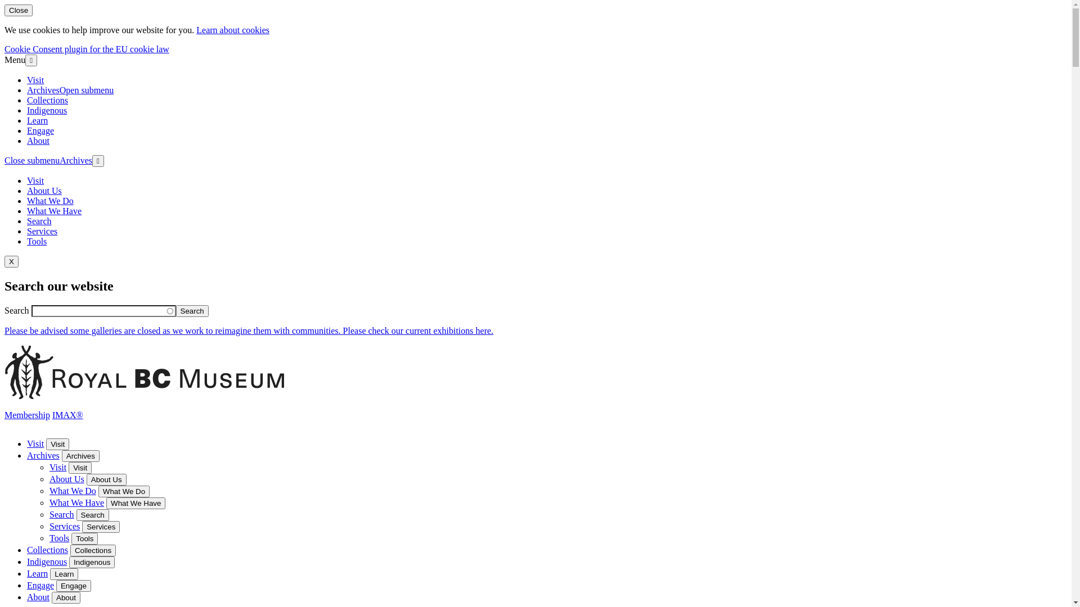  Describe the element at coordinates (92, 562) in the screenshot. I see `Indigenous` at that location.